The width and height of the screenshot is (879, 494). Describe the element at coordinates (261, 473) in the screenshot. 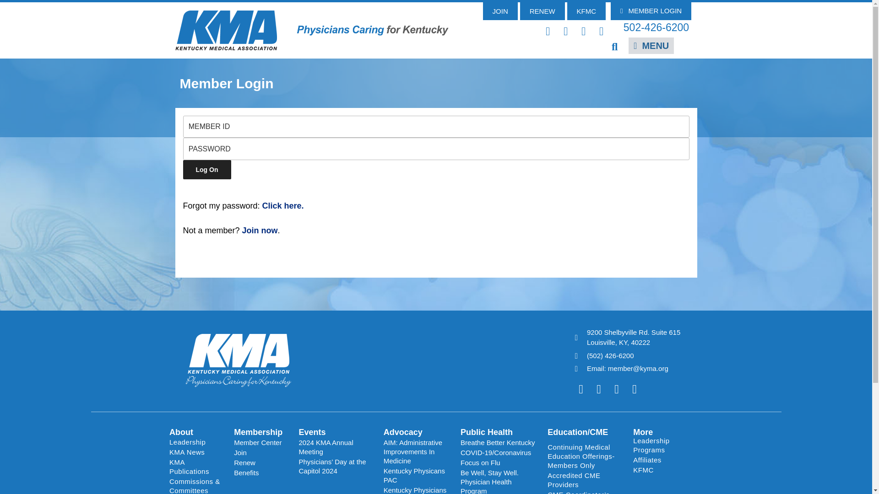

I see `Benefits` at that location.